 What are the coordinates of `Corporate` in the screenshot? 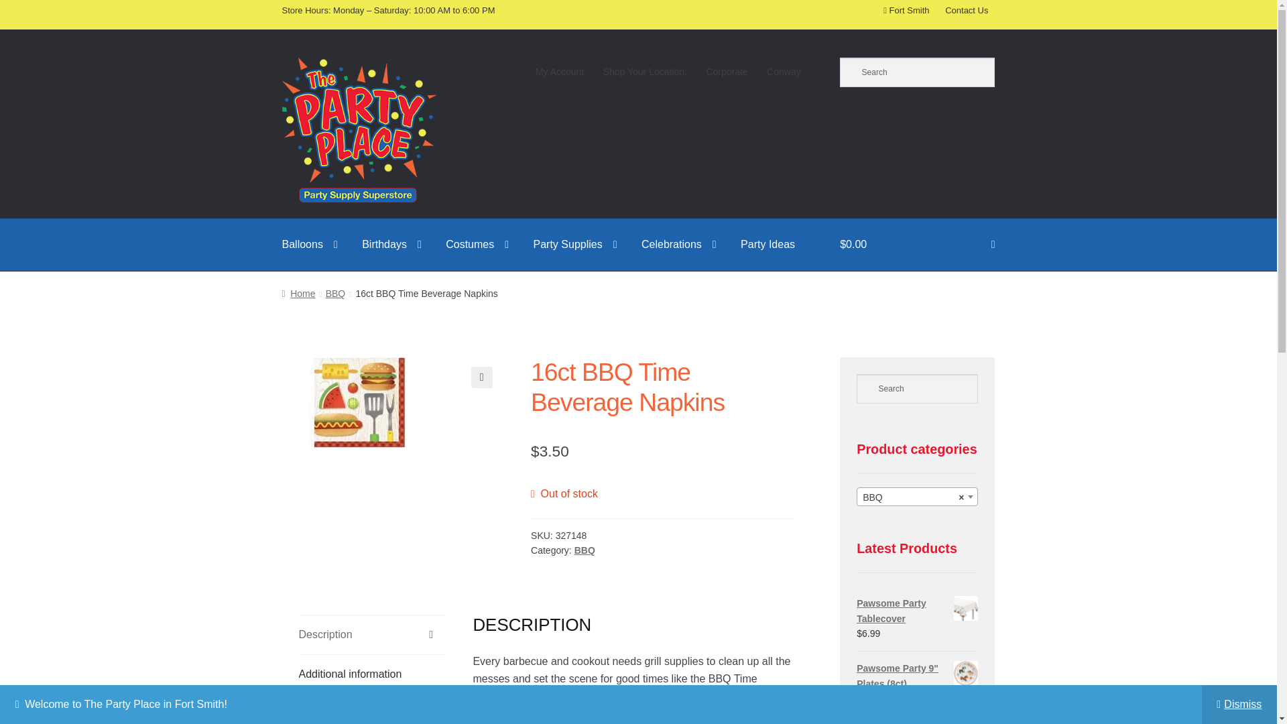 It's located at (727, 72).